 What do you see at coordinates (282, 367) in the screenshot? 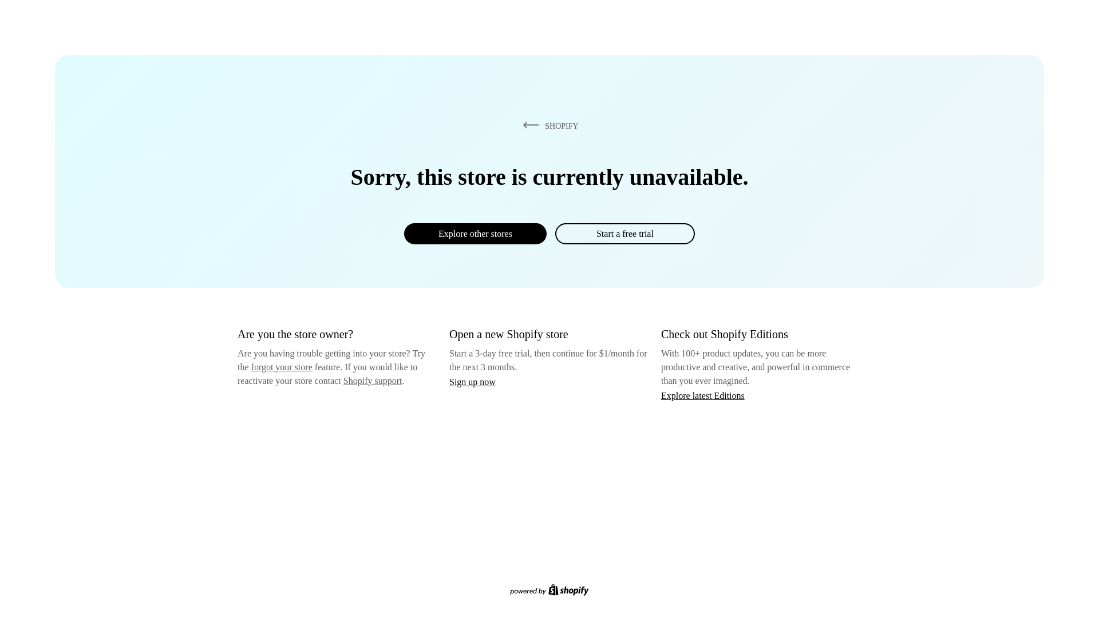
I see `forgot your store` at bounding box center [282, 367].